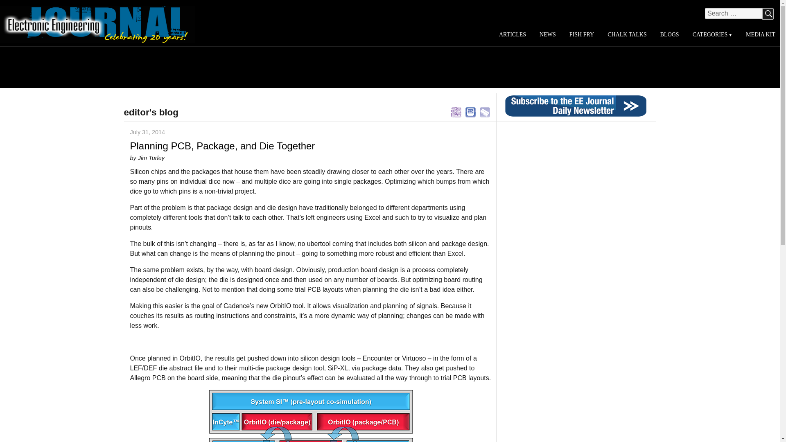  I want to click on FISH FRY, so click(581, 34).